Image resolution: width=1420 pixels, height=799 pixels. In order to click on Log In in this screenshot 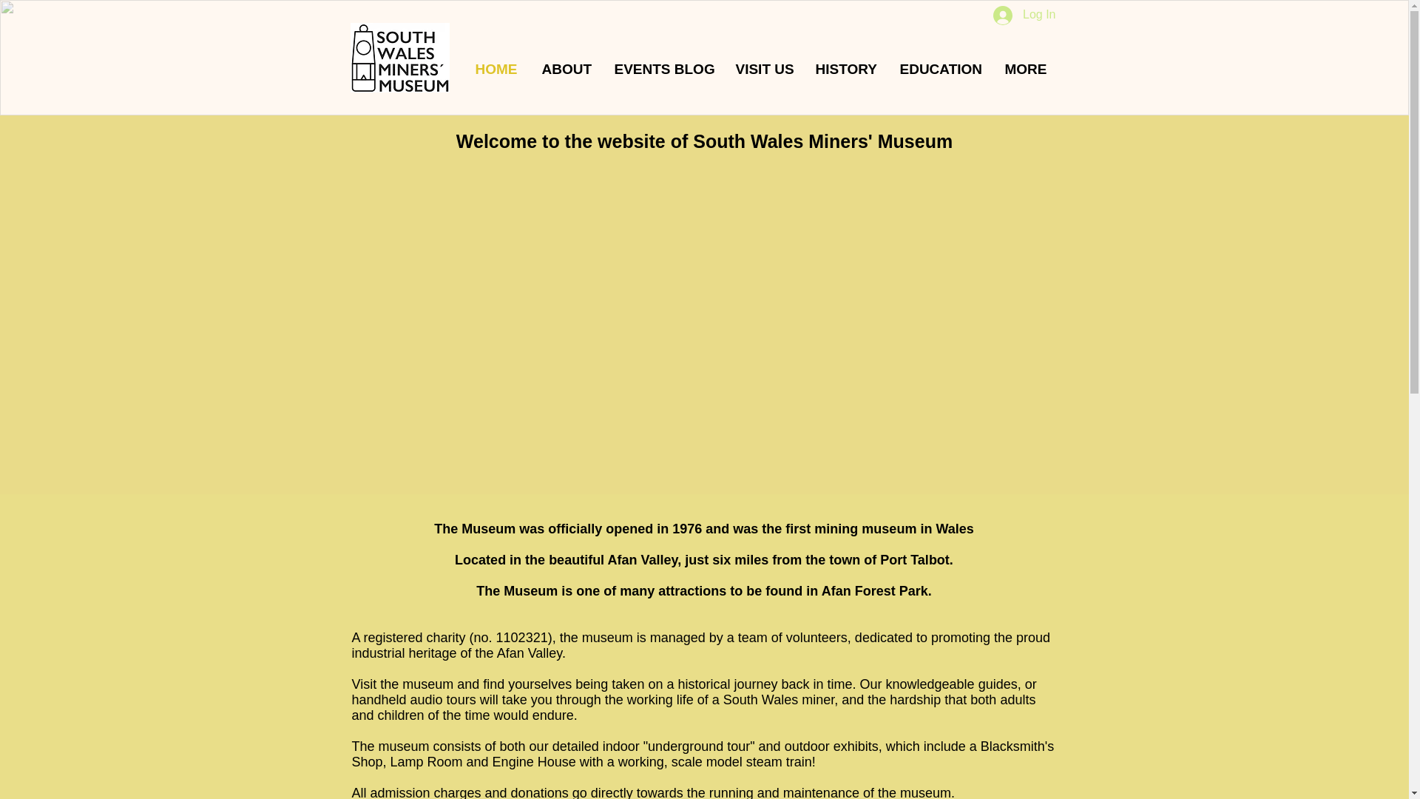, I will do `click(1024, 15)`.